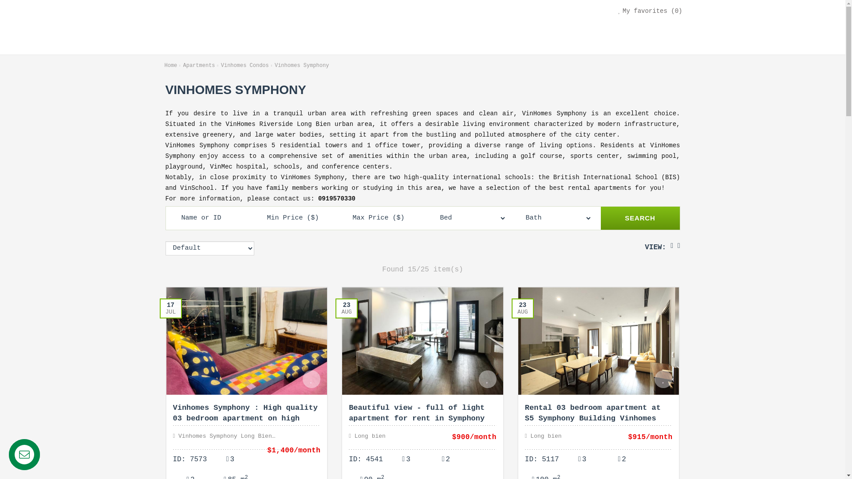 This screenshot has height=479, width=852. What do you see at coordinates (172, 66) in the screenshot?
I see `Home` at bounding box center [172, 66].